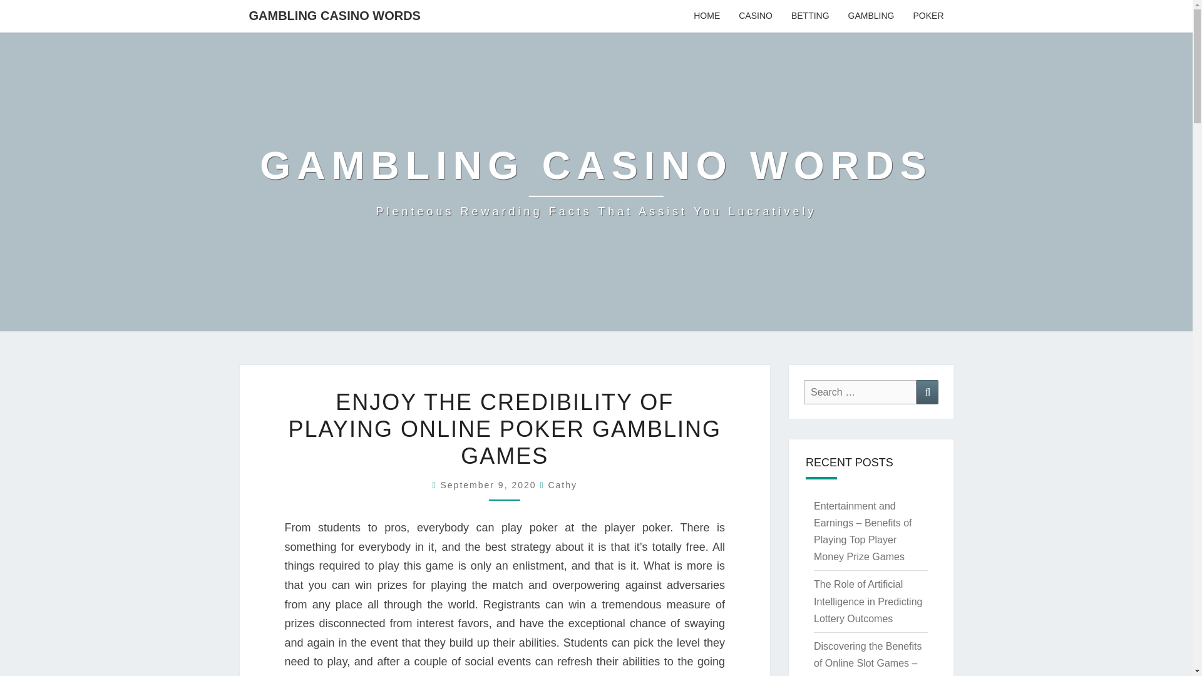 Image resolution: width=1202 pixels, height=676 pixels. I want to click on September 9, 2020, so click(490, 484).